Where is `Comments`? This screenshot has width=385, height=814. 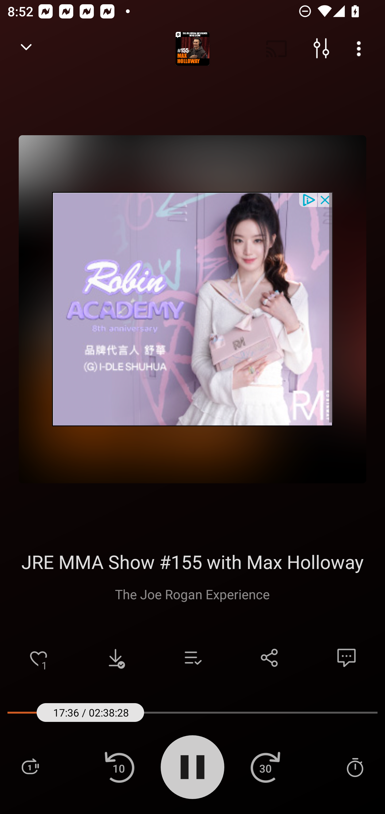 Comments is located at coordinates (346, 658).